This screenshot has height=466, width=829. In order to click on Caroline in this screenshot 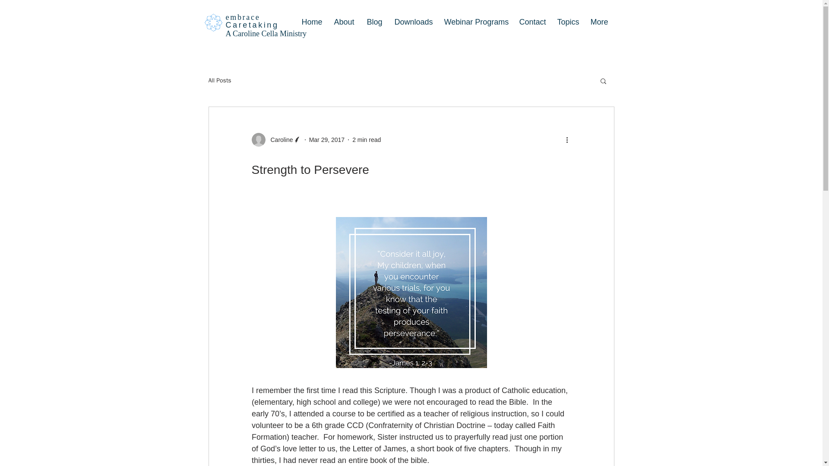, I will do `click(275, 140)`.